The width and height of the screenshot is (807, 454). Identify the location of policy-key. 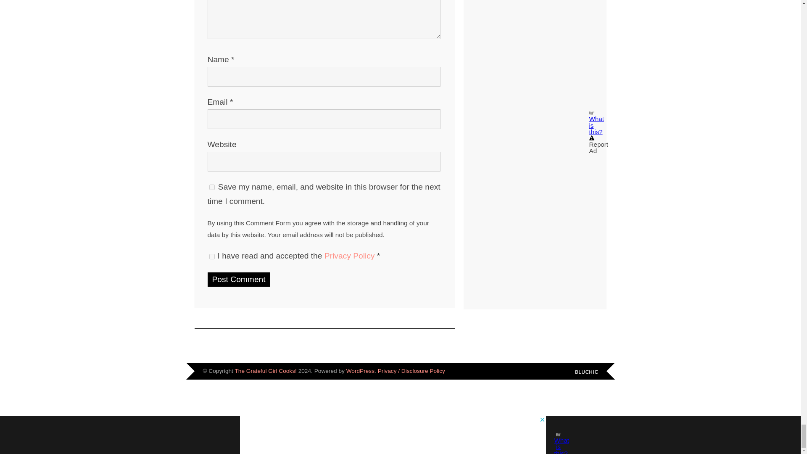
(212, 256).